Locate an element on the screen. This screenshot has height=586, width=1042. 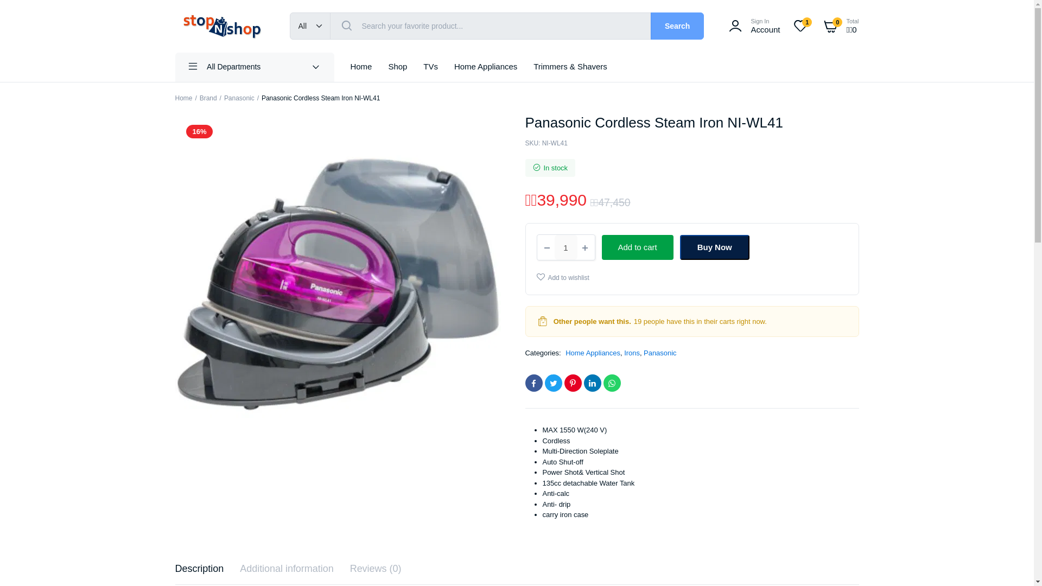
Home is located at coordinates (752, 26).